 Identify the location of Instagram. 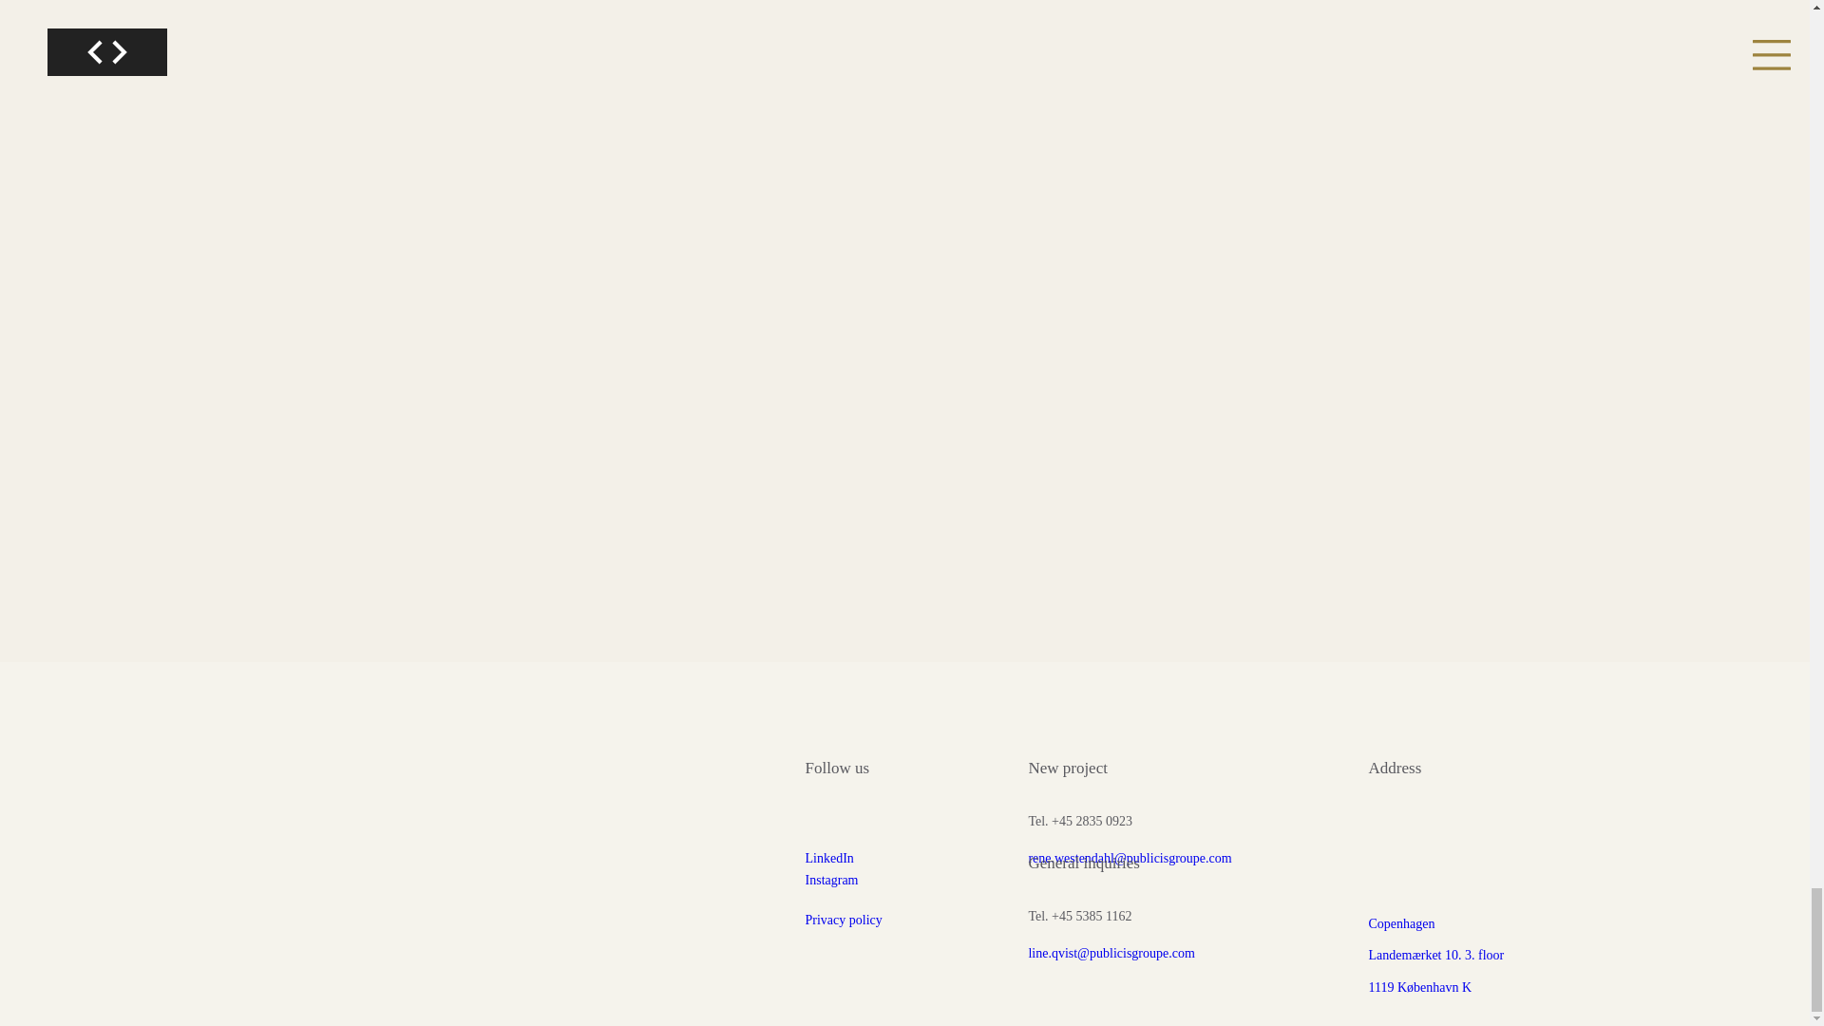
(832, 880).